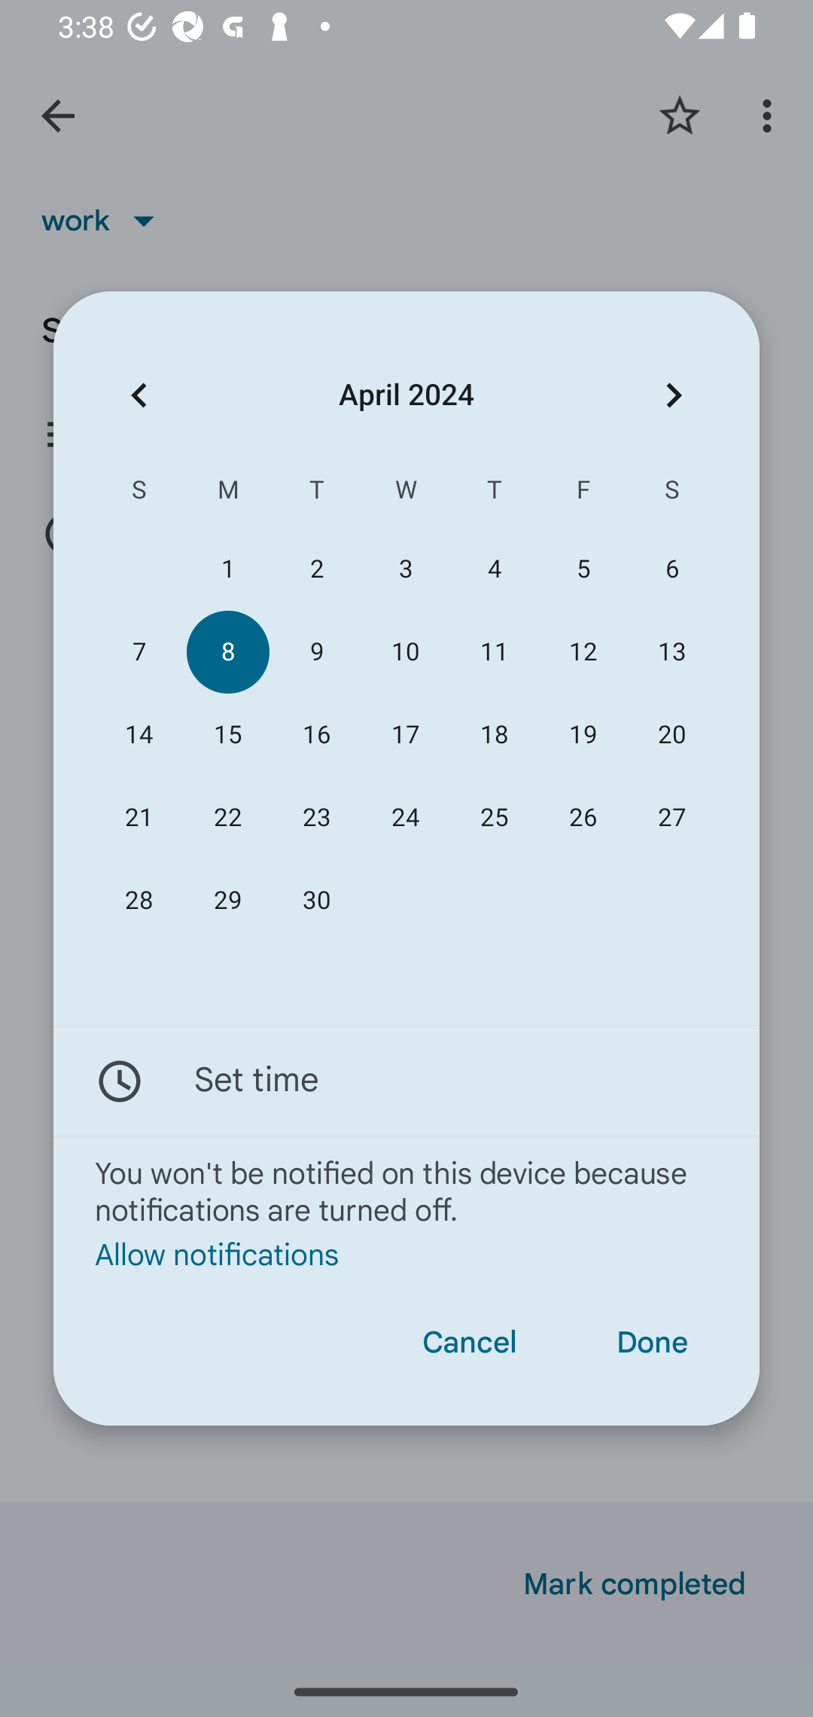 Image resolution: width=813 pixels, height=1717 pixels. What do you see at coordinates (316, 652) in the screenshot?
I see `9 09 April 2024` at bounding box center [316, 652].